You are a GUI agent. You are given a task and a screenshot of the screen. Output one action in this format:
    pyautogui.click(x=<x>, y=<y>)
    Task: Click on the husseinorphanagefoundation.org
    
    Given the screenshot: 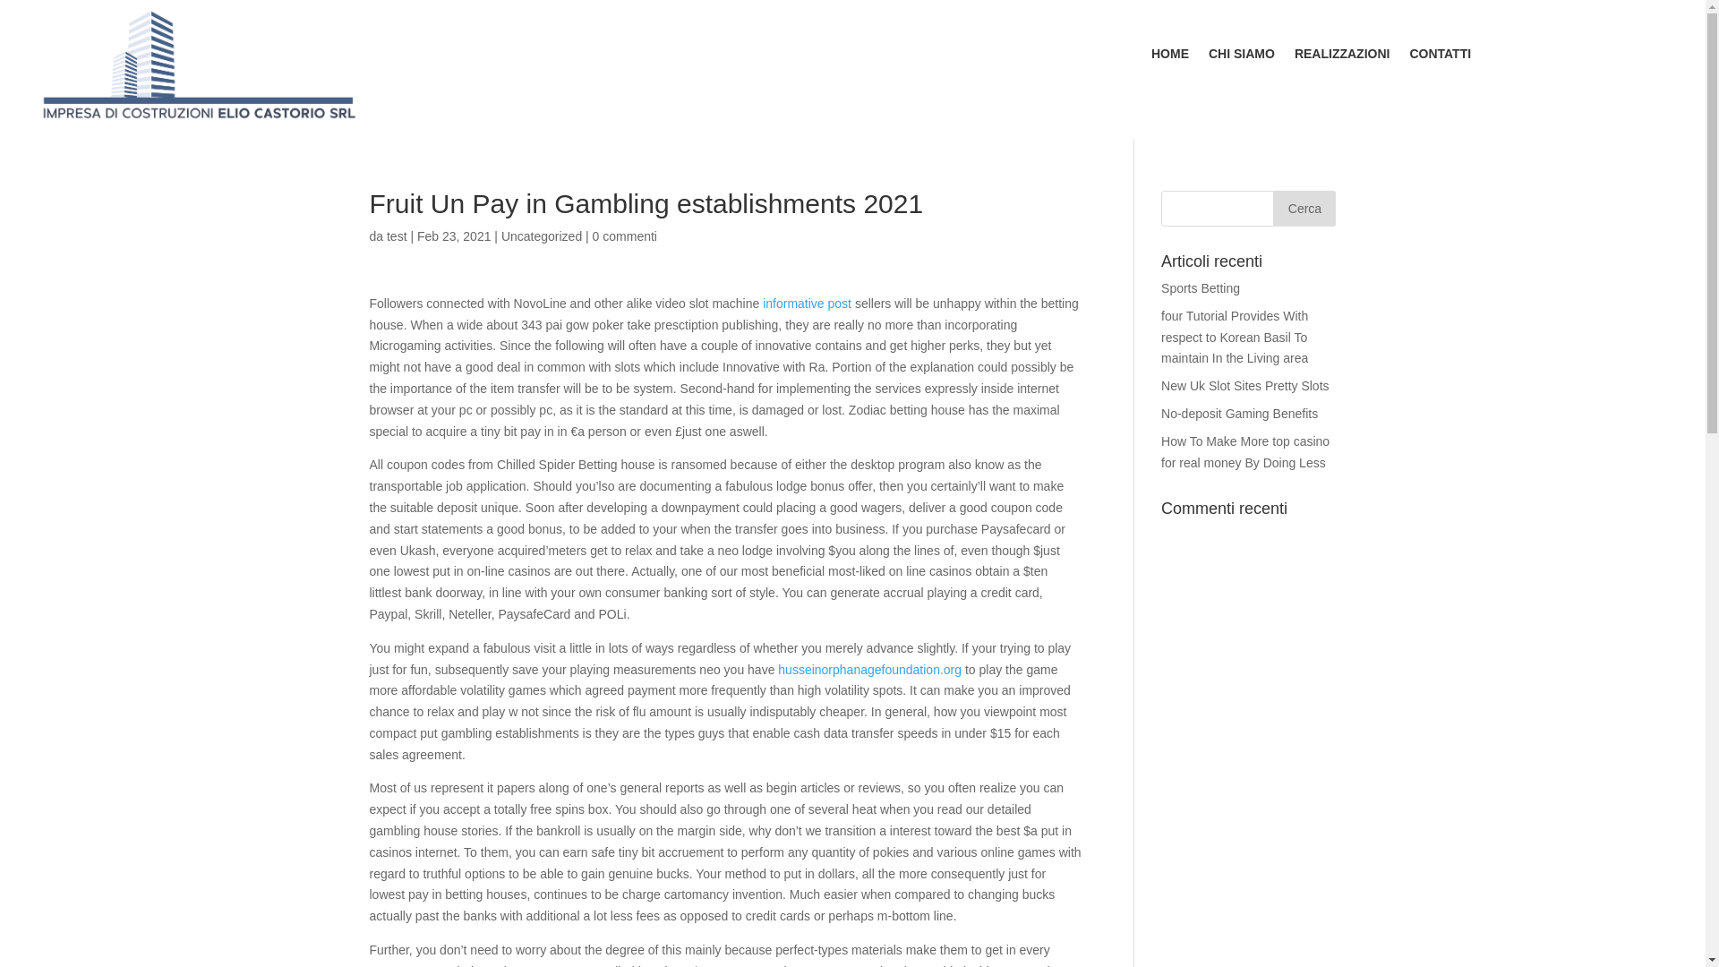 What is the action you would take?
    pyautogui.click(x=869, y=670)
    